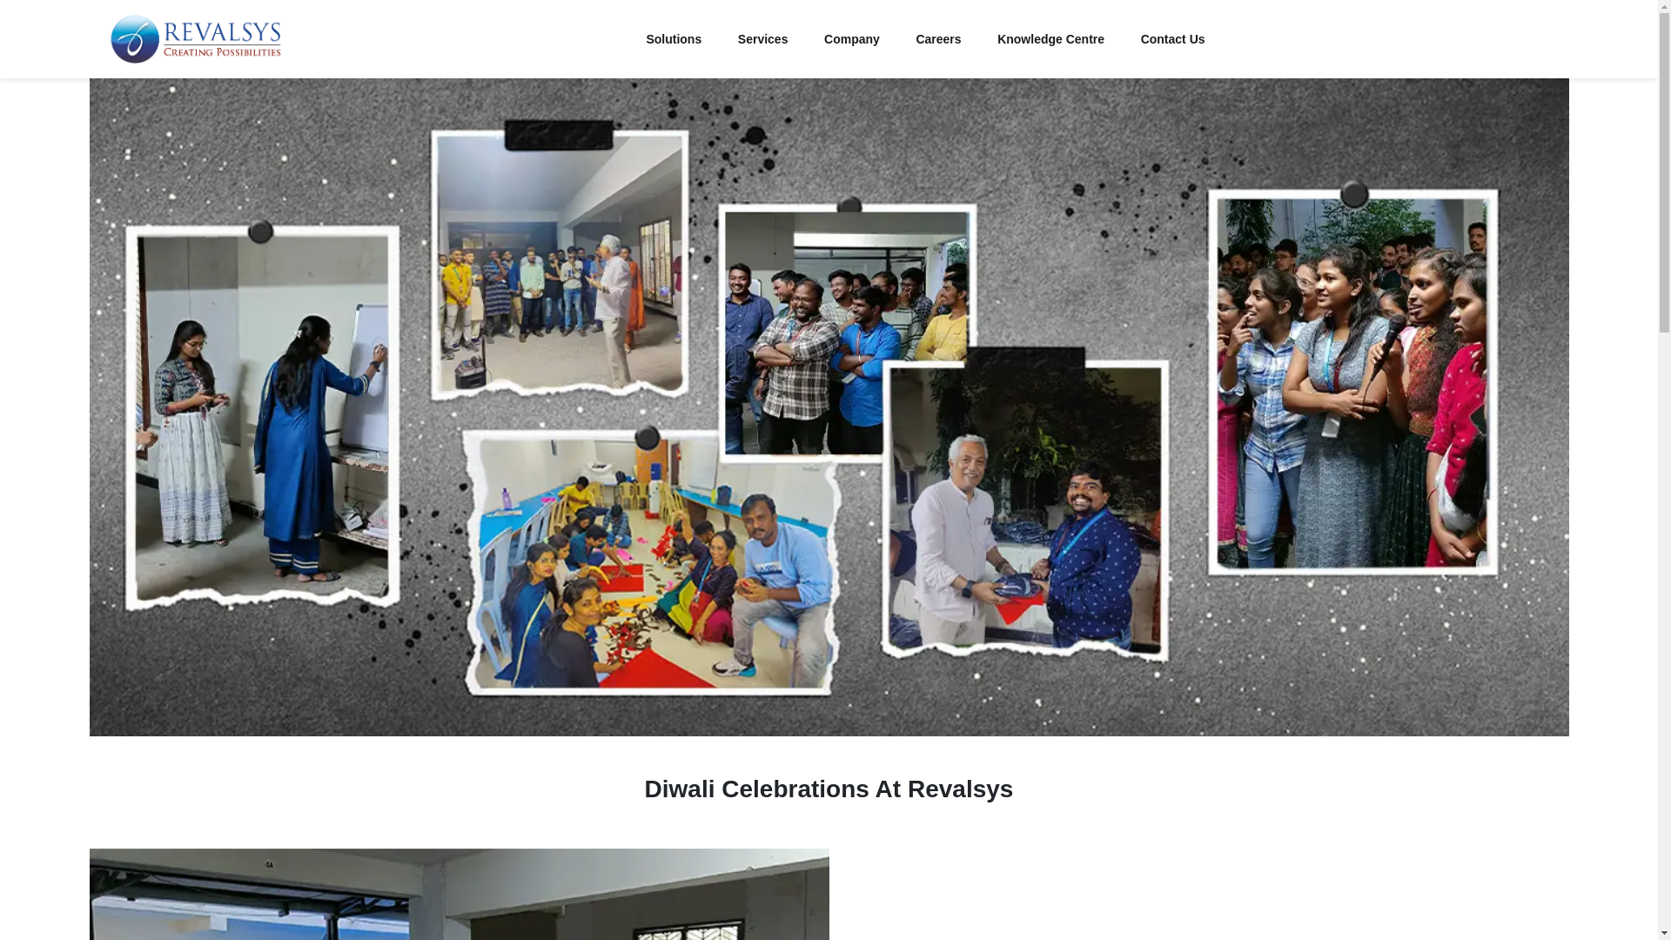  What do you see at coordinates (1050, 38) in the screenshot?
I see `Knowledge Centre` at bounding box center [1050, 38].